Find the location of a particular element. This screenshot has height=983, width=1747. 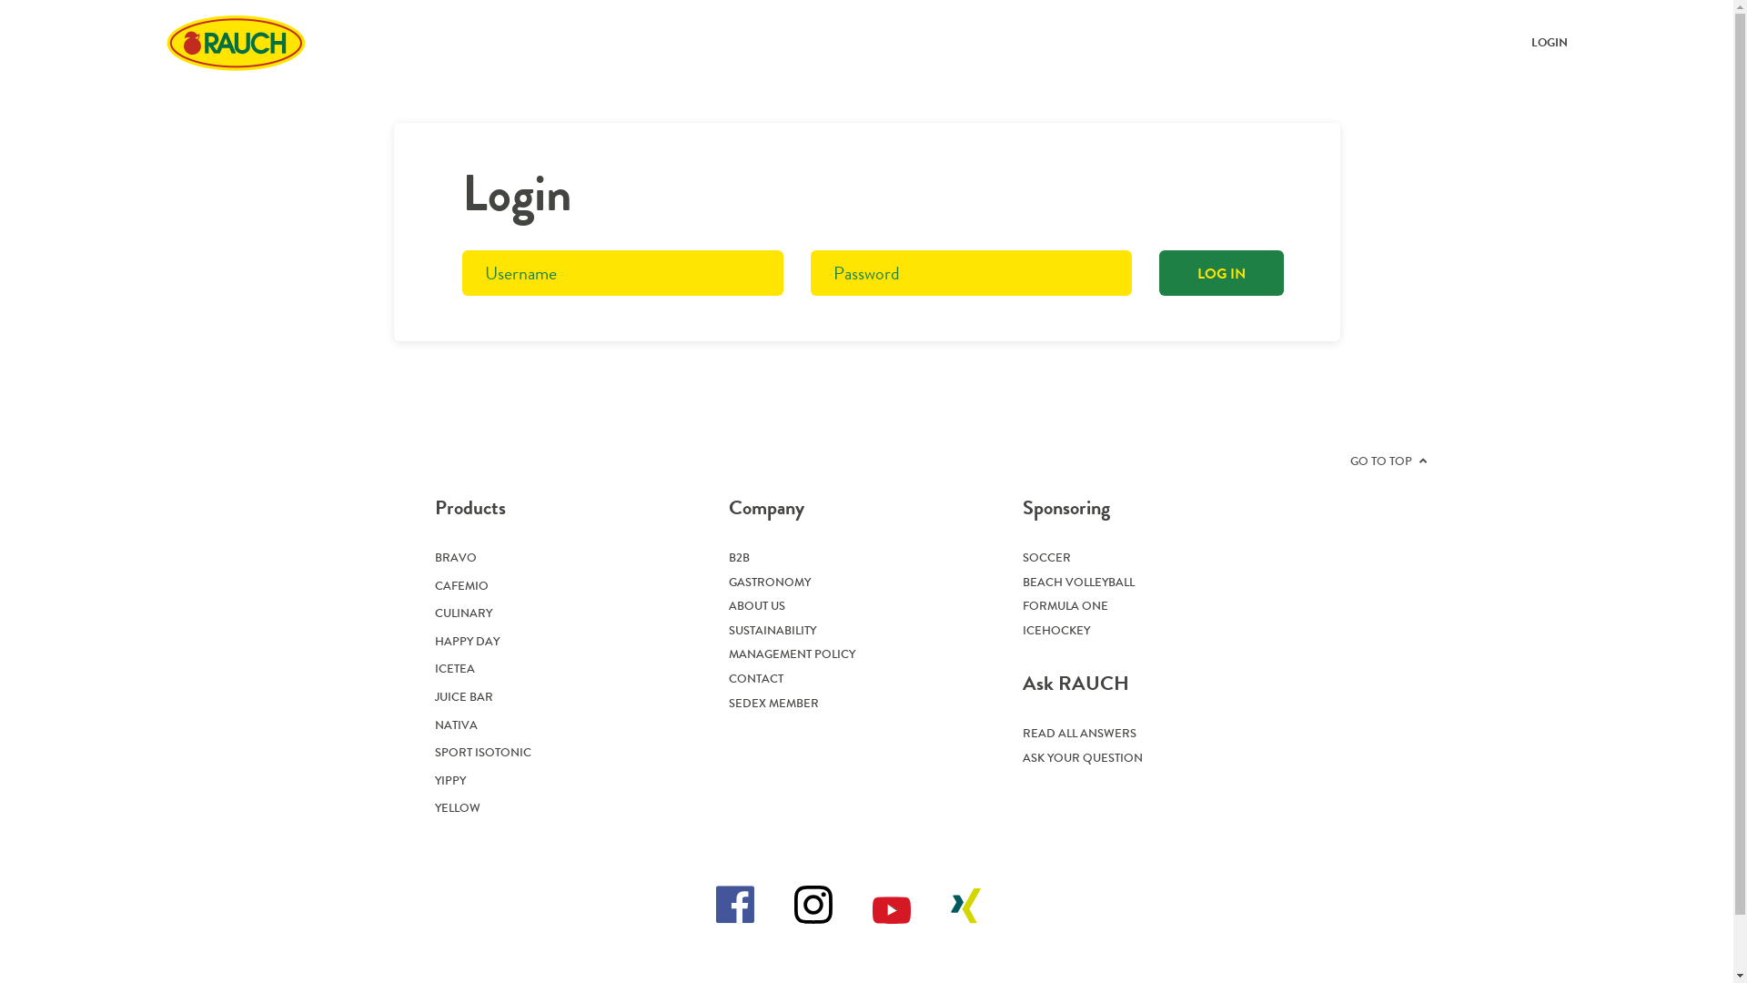

RAUCH on Facebook is located at coordinates (735, 905).